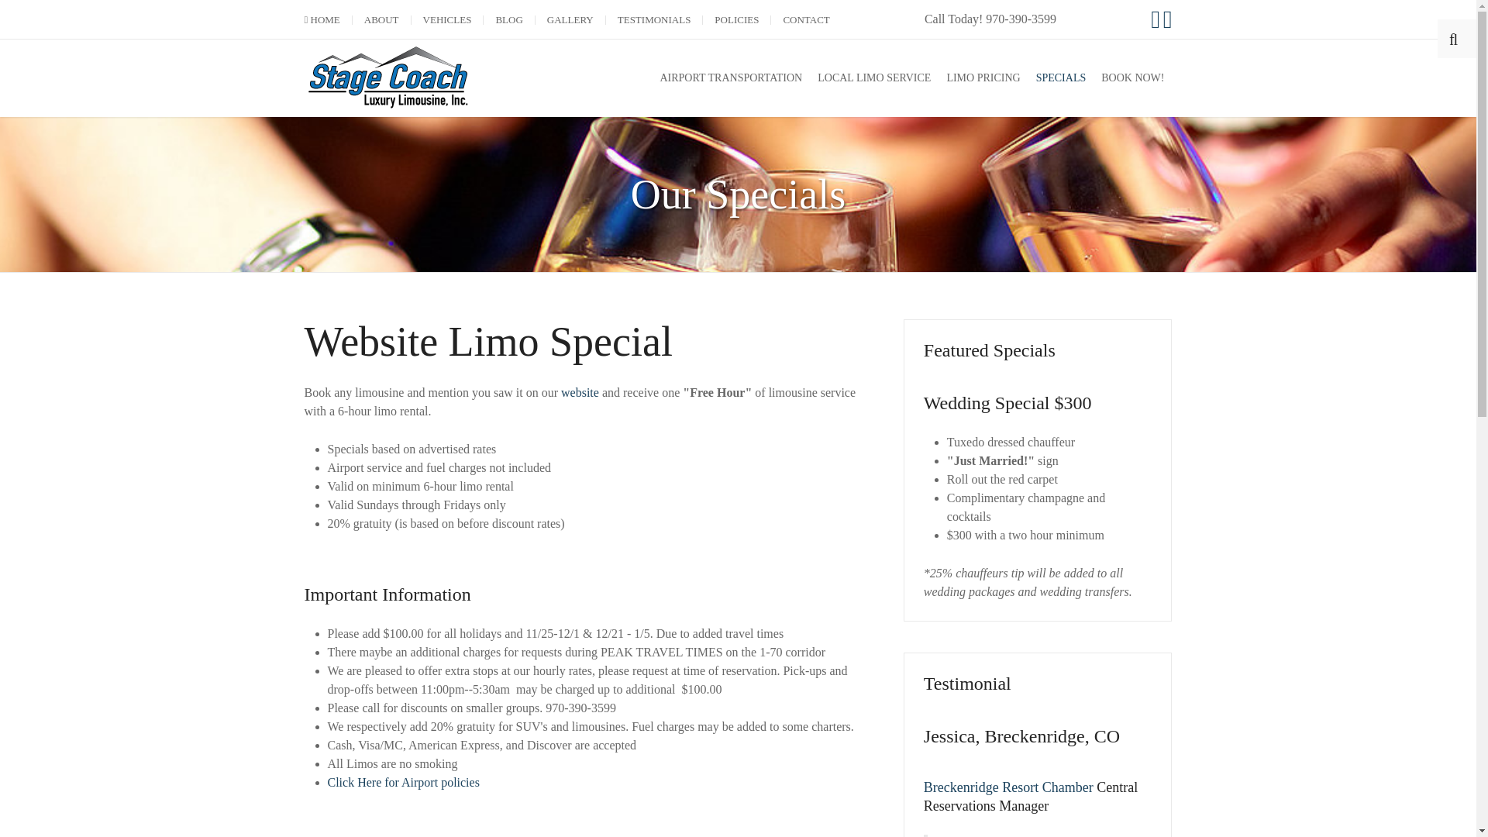  I want to click on Click Here for Airport policies, so click(403, 783).